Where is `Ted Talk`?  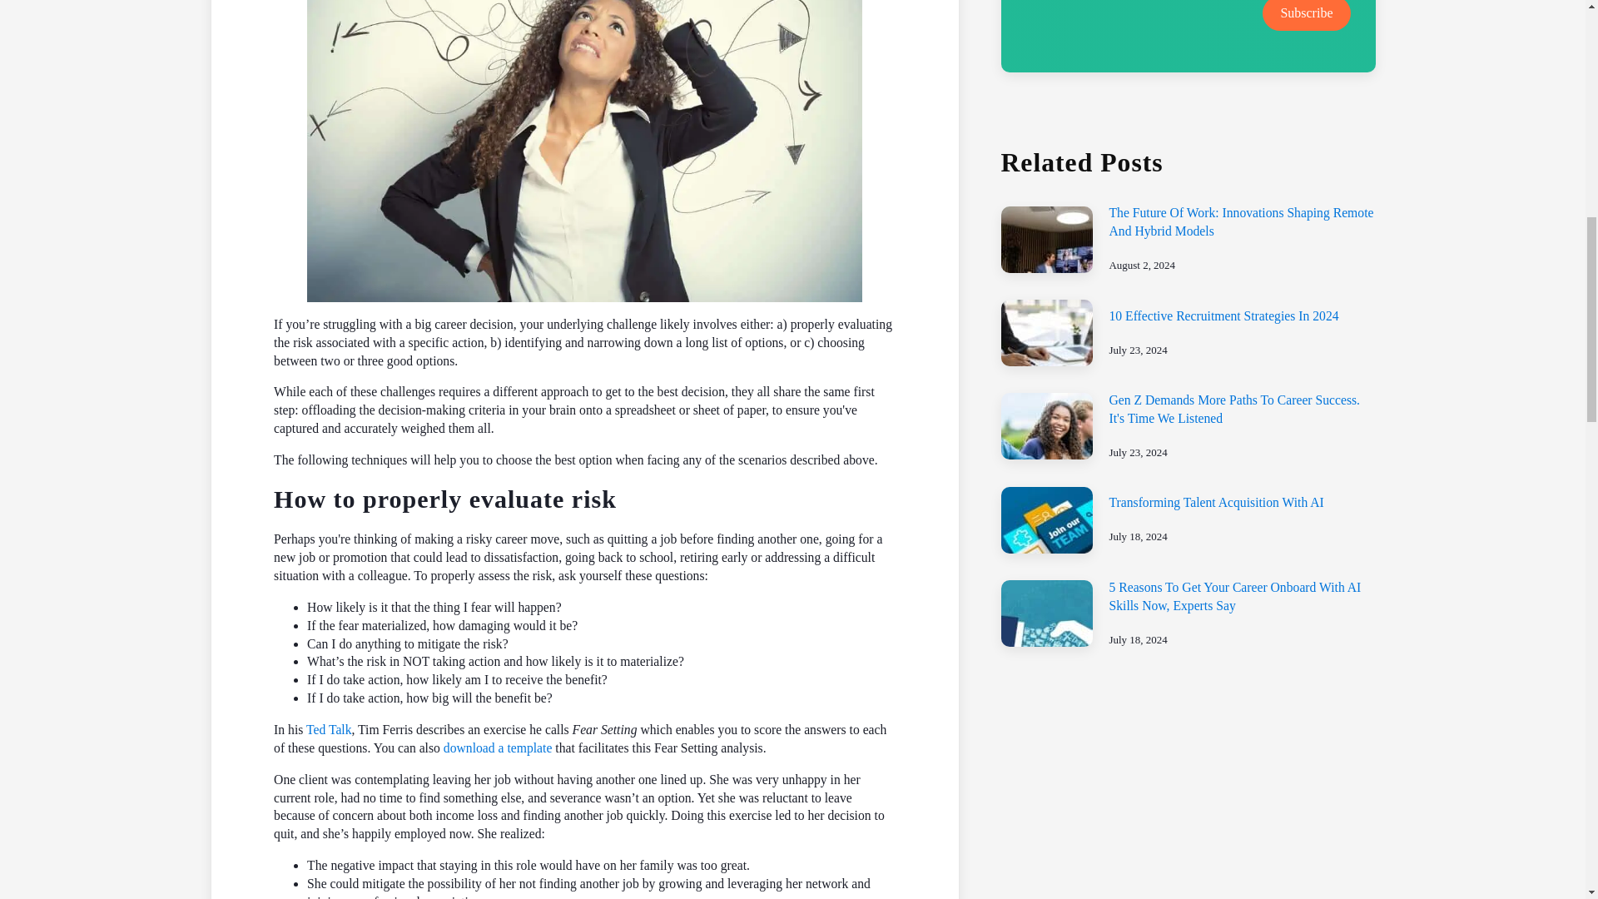
Ted Talk is located at coordinates (329, 729).